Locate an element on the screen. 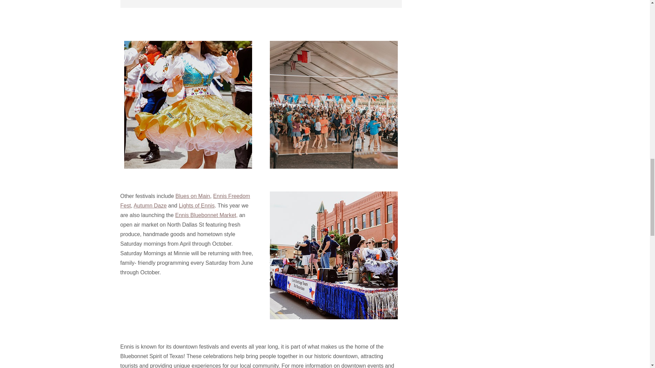 The width and height of the screenshot is (655, 368). Ennis Czech dance hall is located at coordinates (334, 104).